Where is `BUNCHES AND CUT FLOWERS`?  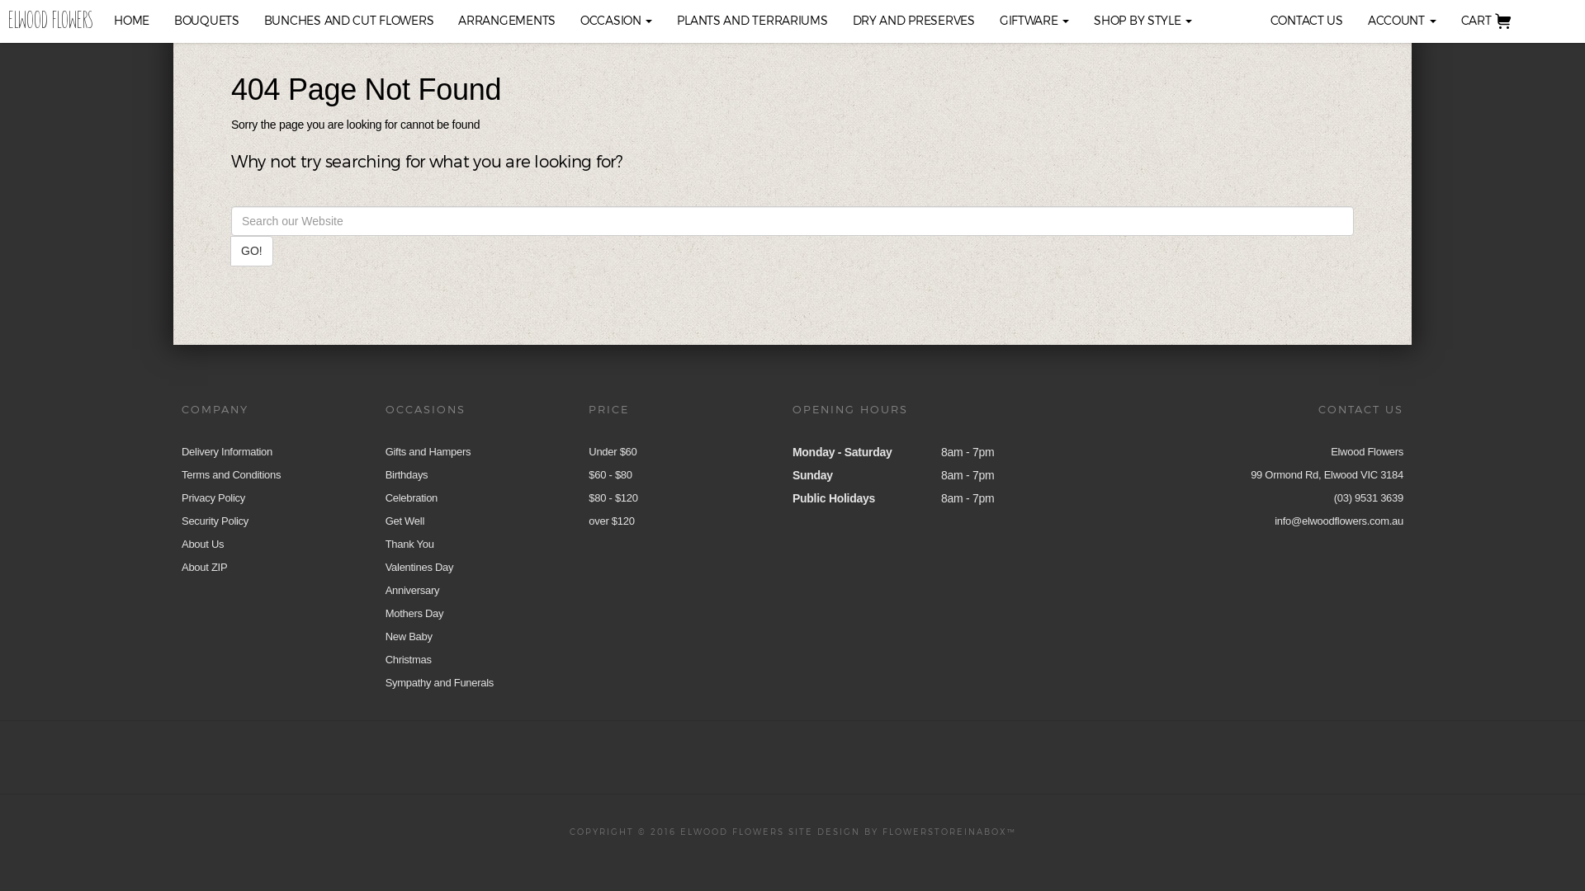 BUNCHES AND CUT FLOWERS is located at coordinates (349, 21).